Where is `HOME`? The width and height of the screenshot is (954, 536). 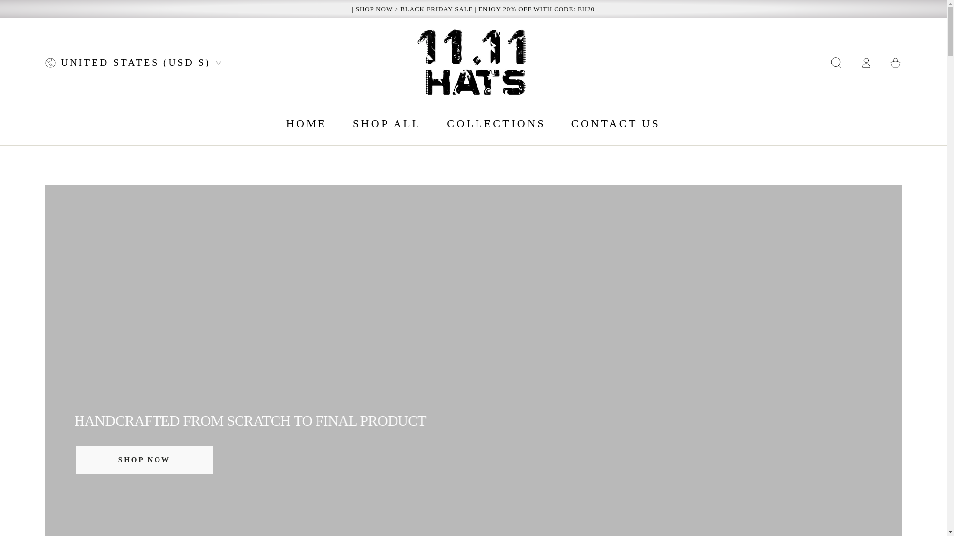 HOME is located at coordinates (307, 123).